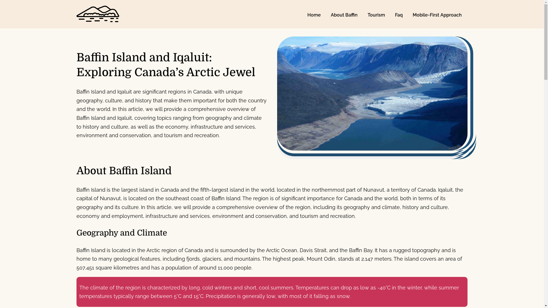 The height and width of the screenshot is (308, 548). What do you see at coordinates (438, 15) in the screenshot?
I see `Mobile-First Approach` at bounding box center [438, 15].